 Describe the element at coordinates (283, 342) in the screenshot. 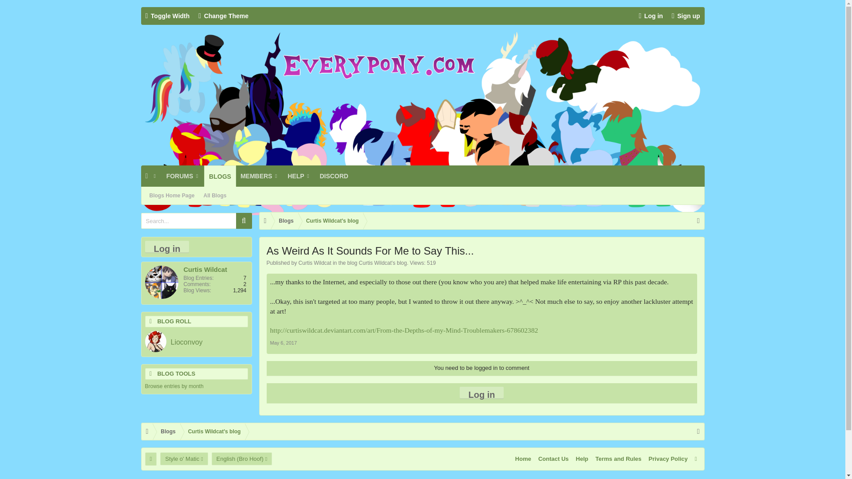

I see `May 6, 2017 at 2:48 AM` at that location.